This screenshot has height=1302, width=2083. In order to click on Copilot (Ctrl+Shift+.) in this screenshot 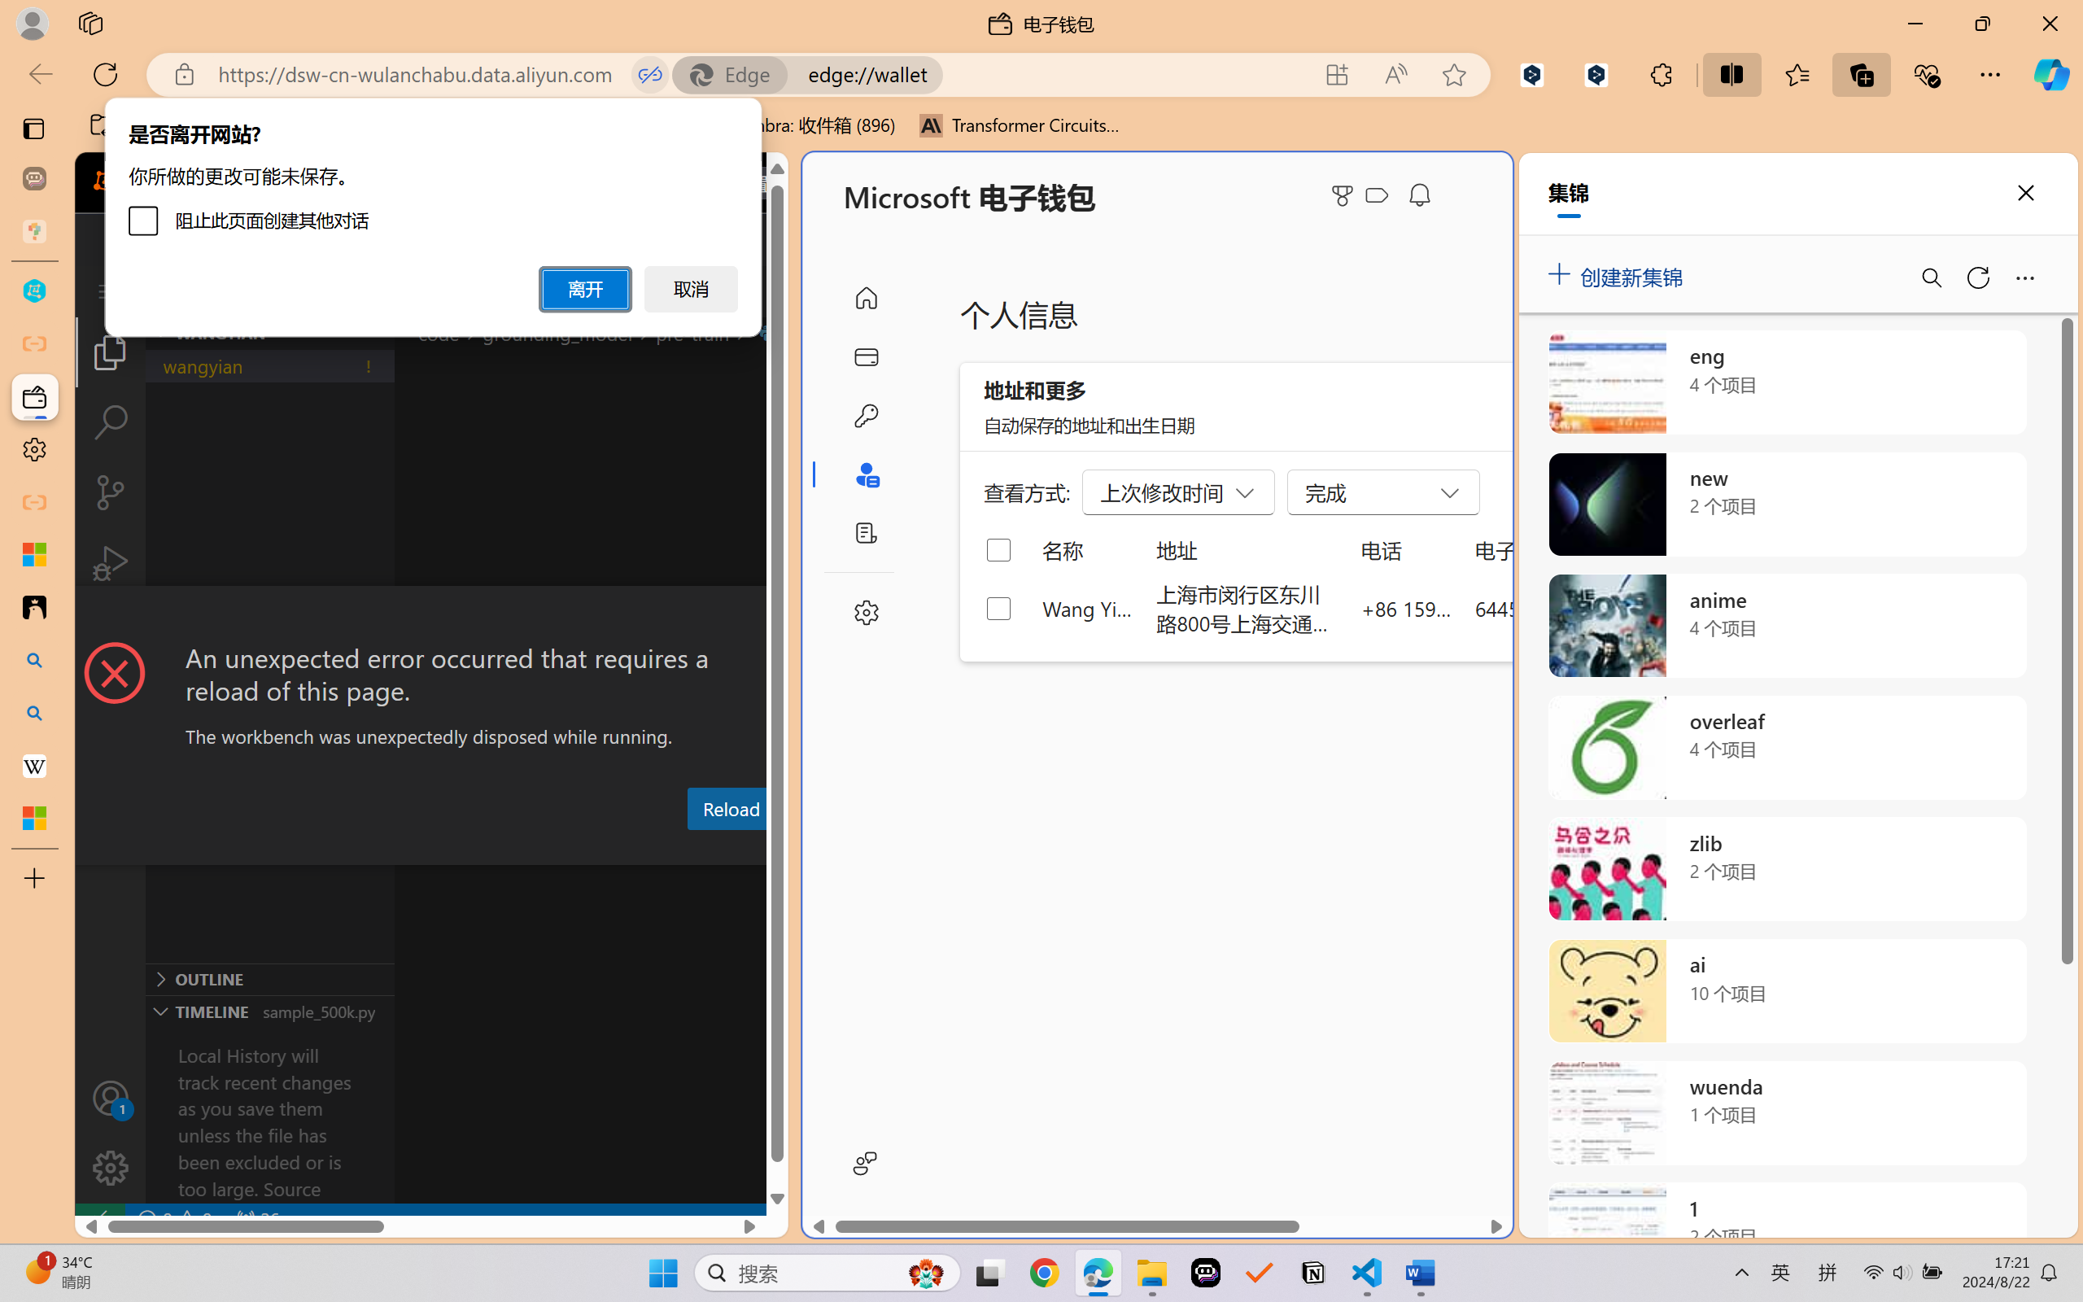, I will do `click(2051, 74)`.